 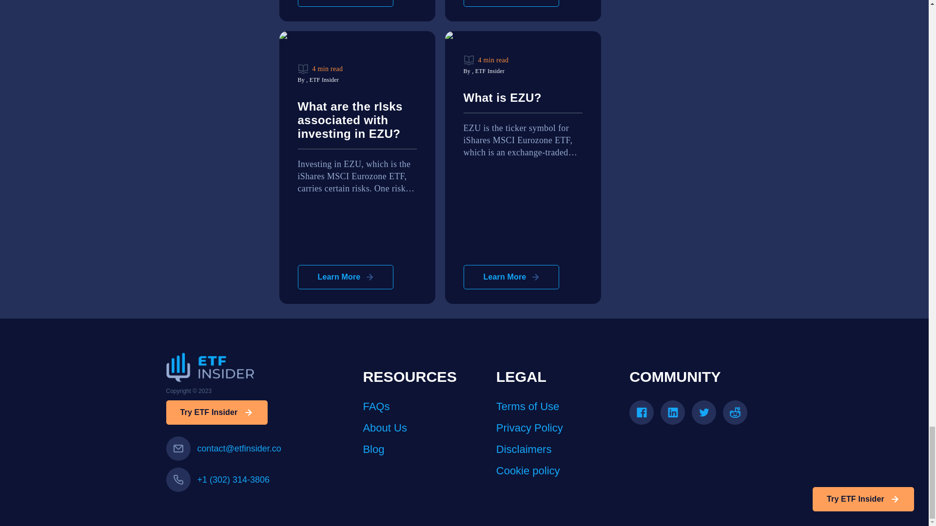 I want to click on What are the rIsks associated with investing in EZU?, so click(x=357, y=125).